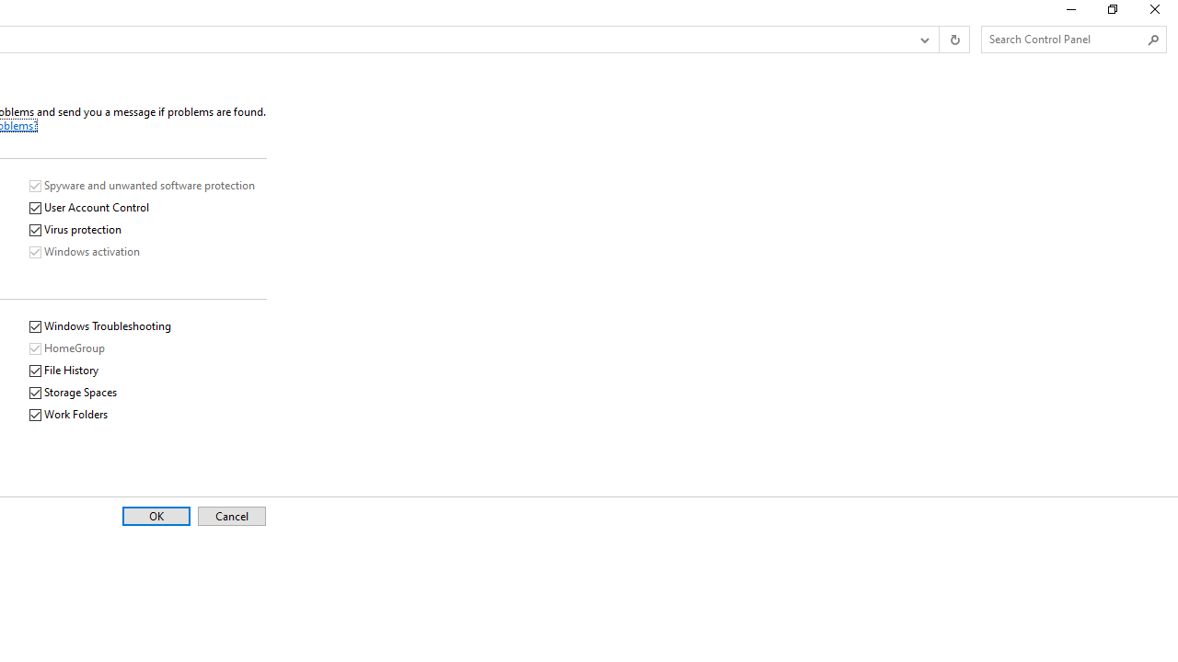 This screenshot has width=1178, height=662. What do you see at coordinates (90, 208) in the screenshot?
I see `User Account Control` at bounding box center [90, 208].